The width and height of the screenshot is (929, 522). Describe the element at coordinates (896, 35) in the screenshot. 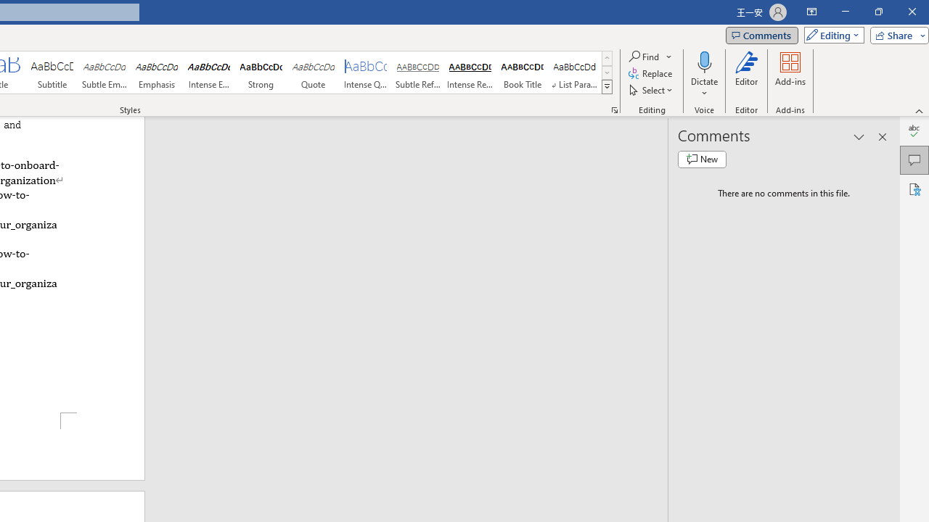

I see `Share` at that location.